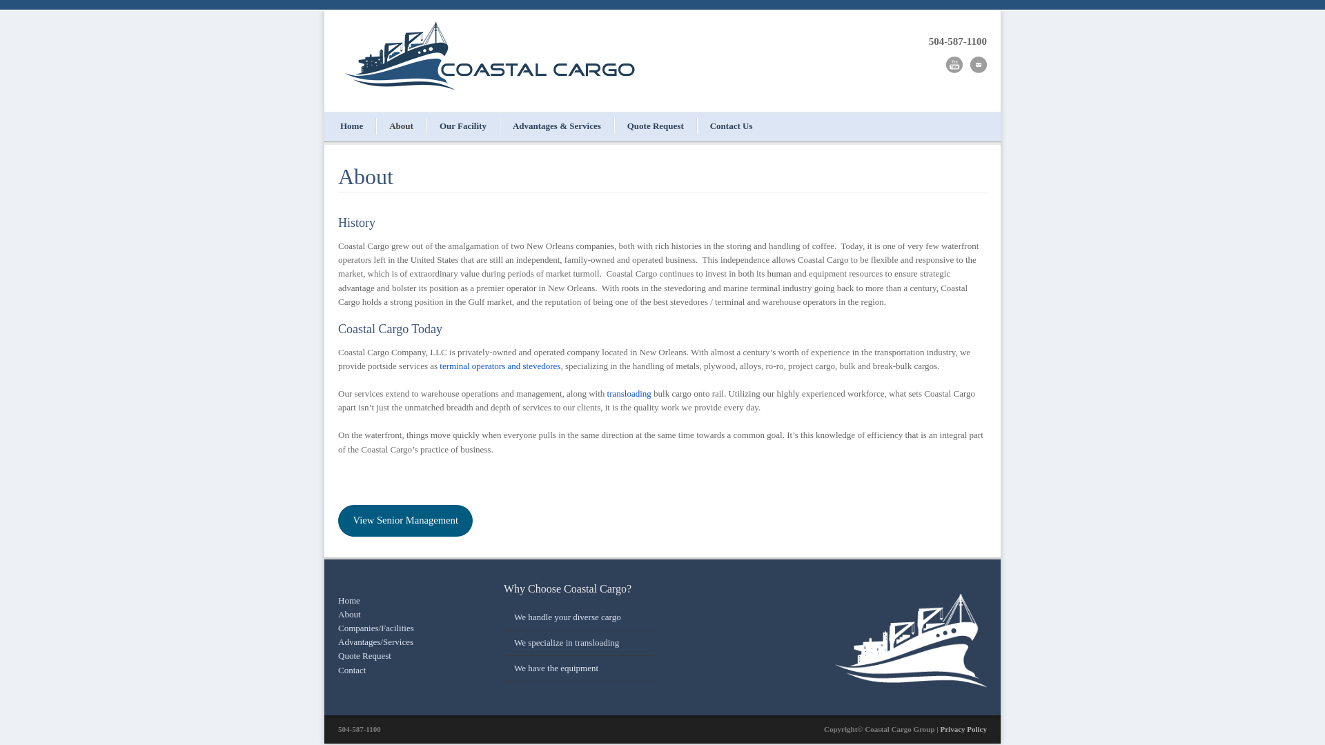  Describe the element at coordinates (566, 642) in the screenshot. I see `We specialize in transloading` at that location.